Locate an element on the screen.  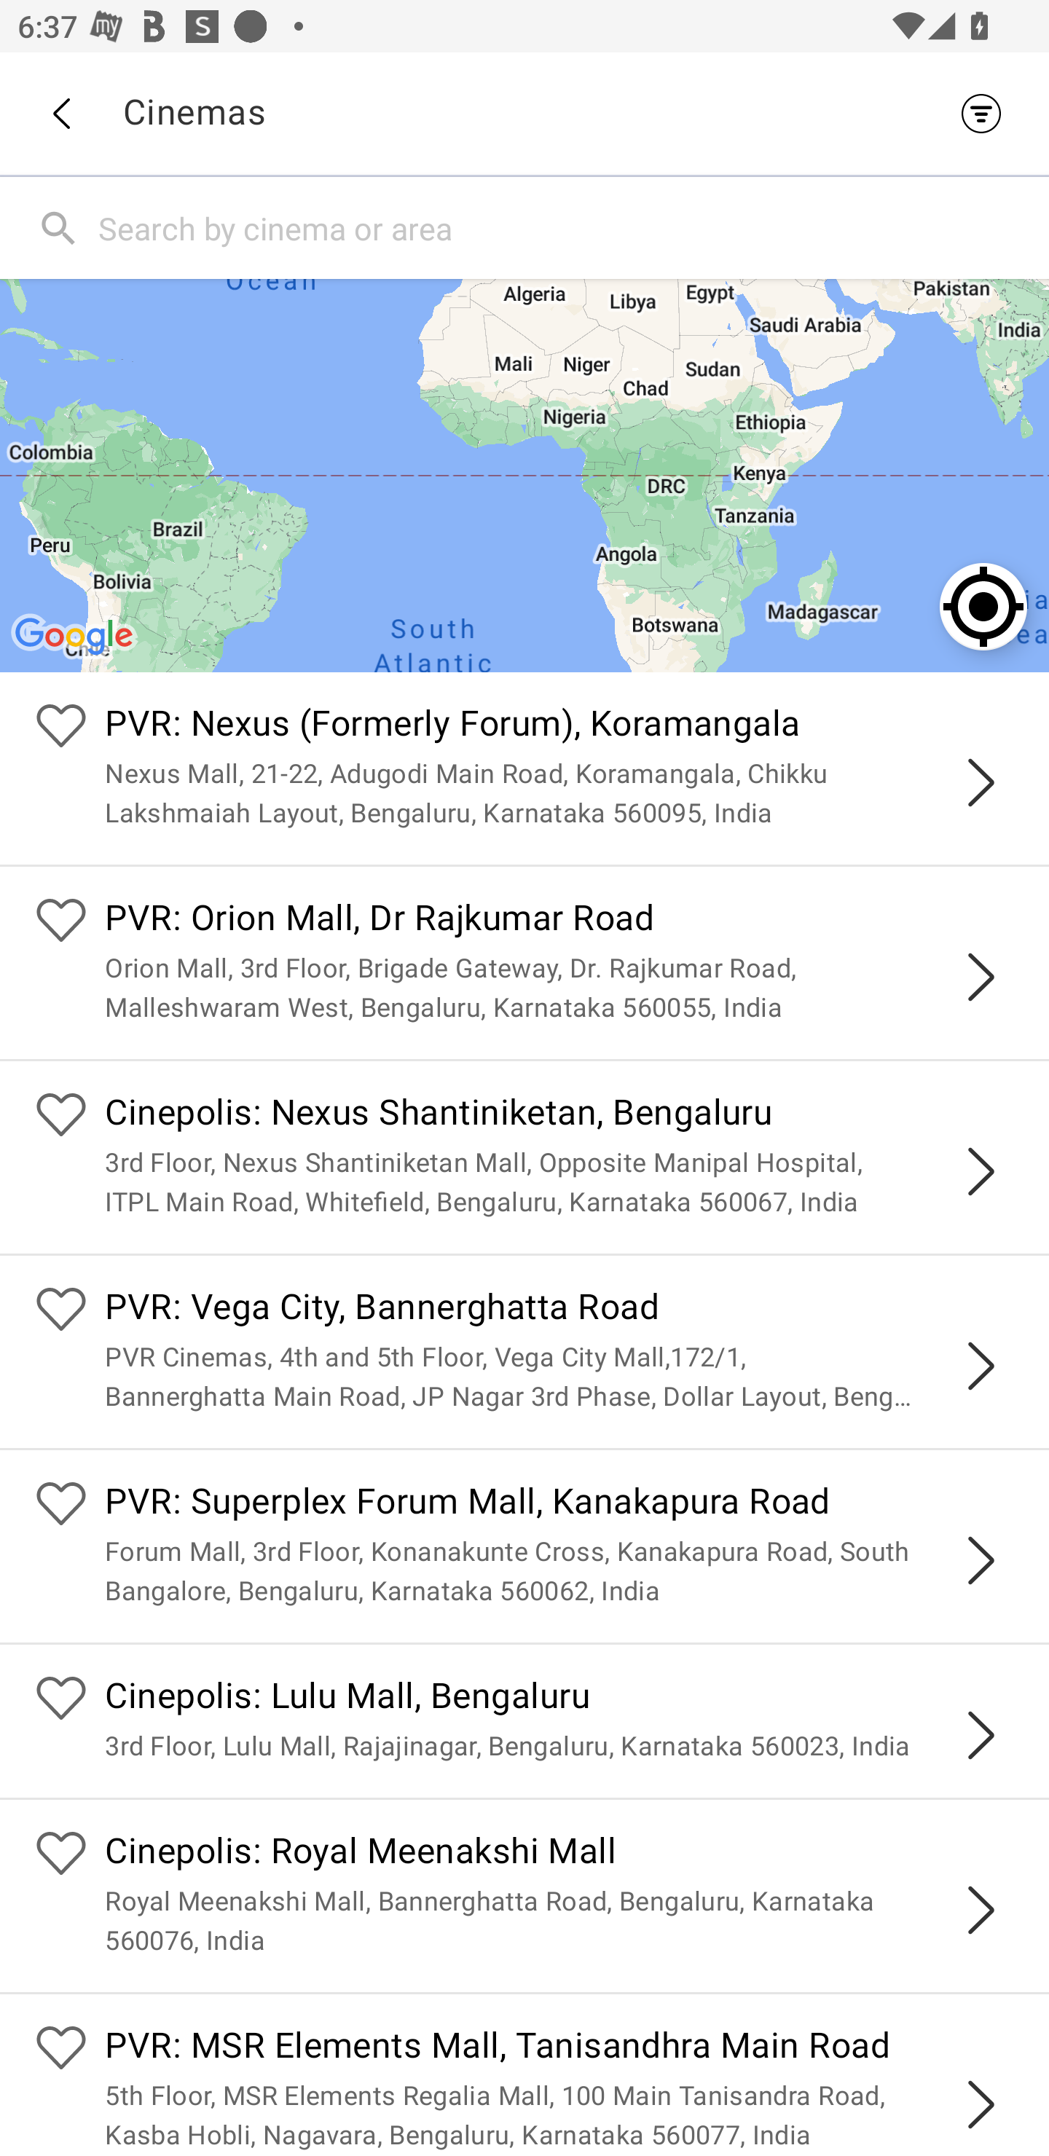
 is located at coordinates (981, 1735).